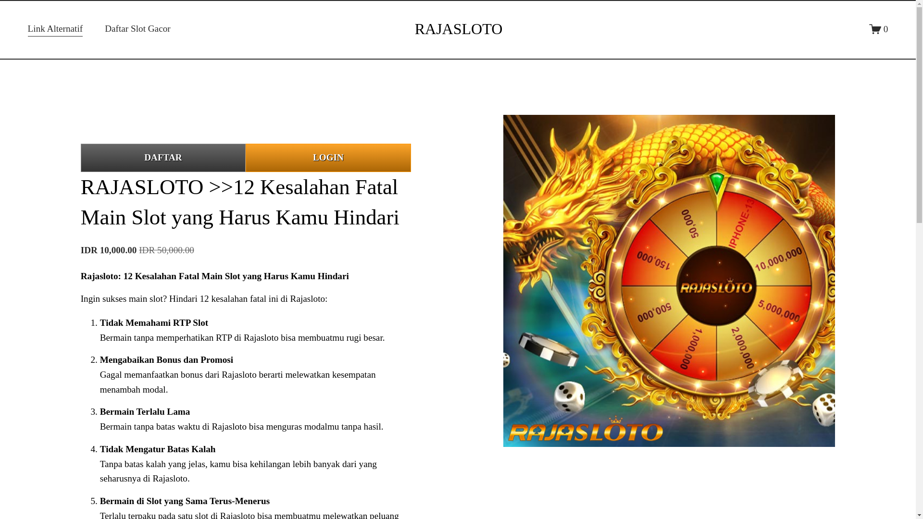 The height and width of the screenshot is (519, 923). Describe the element at coordinates (328, 158) in the screenshot. I see `LOGIN` at that location.